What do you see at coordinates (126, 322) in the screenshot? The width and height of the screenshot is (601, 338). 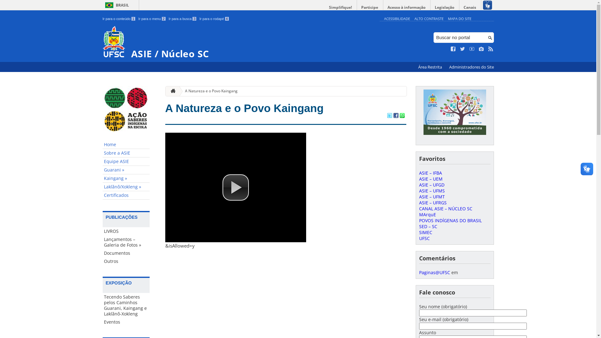 I see `Eventos` at bounding box center [126, 322].